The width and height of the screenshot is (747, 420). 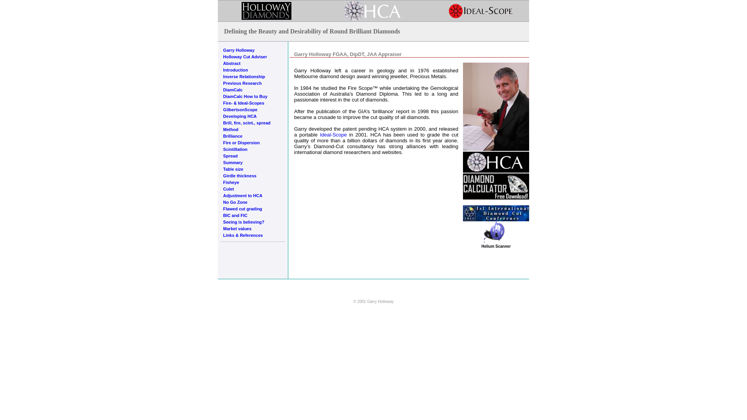 I want to click on Links & References, so click(x=243, y=235).